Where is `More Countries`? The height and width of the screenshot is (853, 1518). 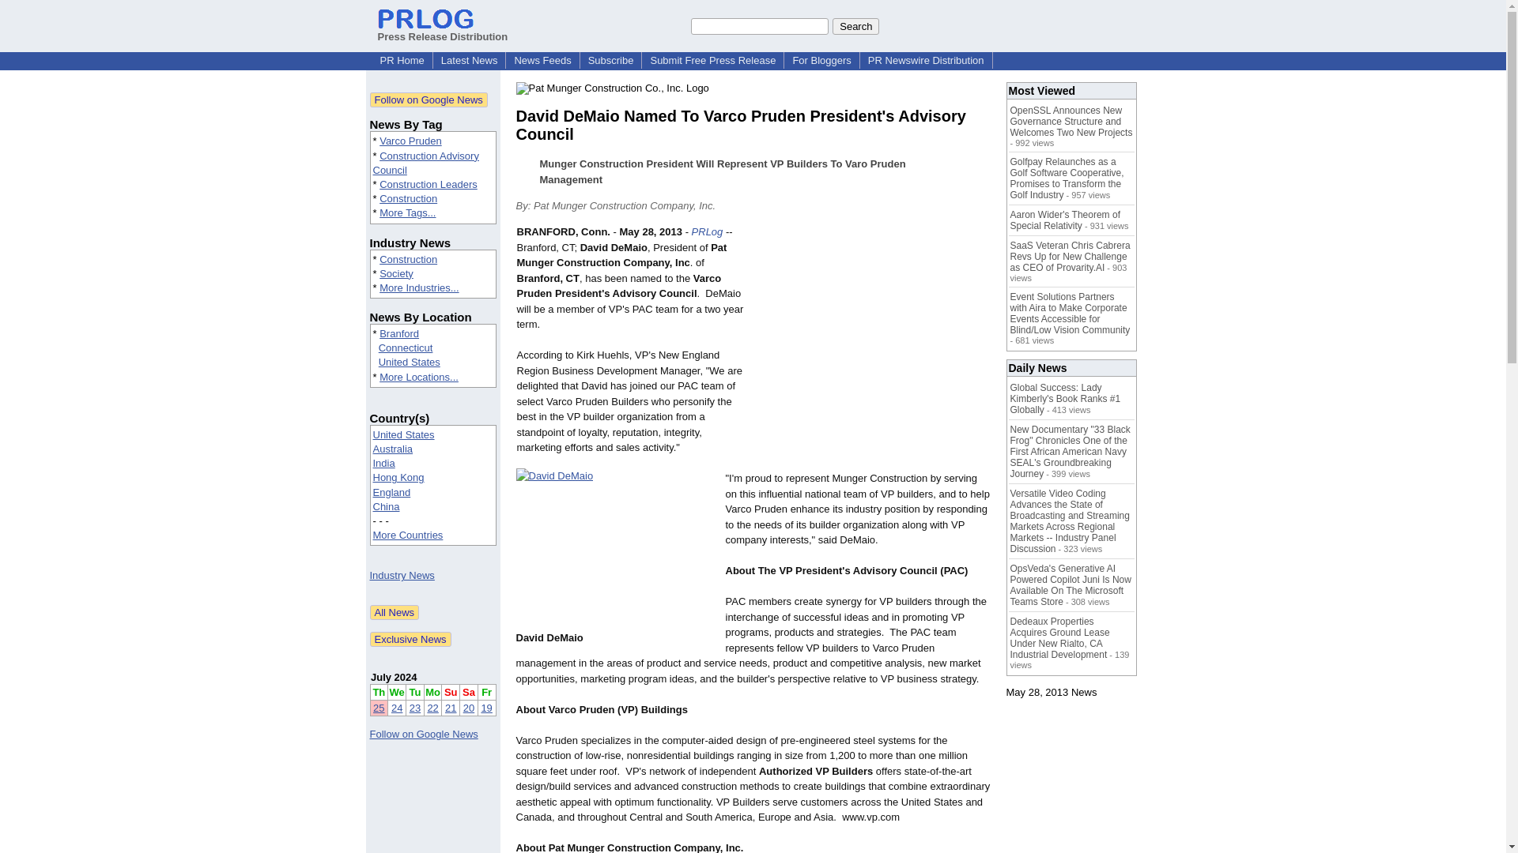 More Countries is located at coordinates (408, 534).